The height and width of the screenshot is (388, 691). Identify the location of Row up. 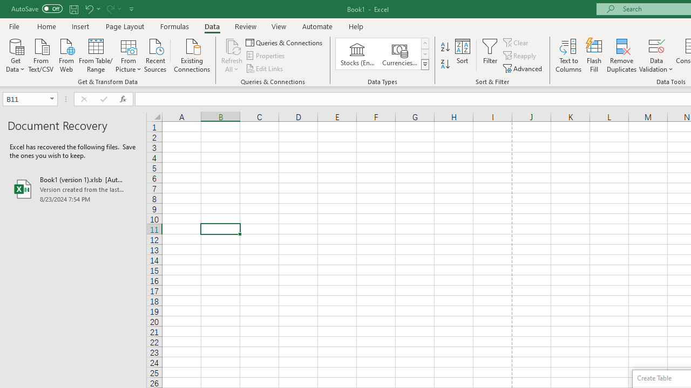
(424, 43).